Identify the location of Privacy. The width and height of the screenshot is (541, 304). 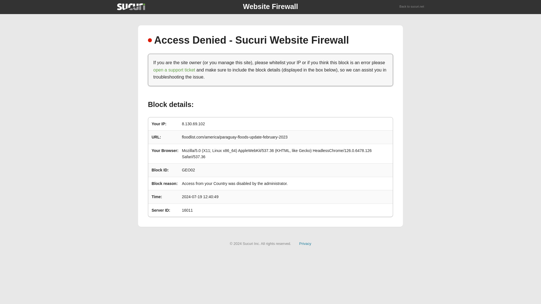
(305, 243).